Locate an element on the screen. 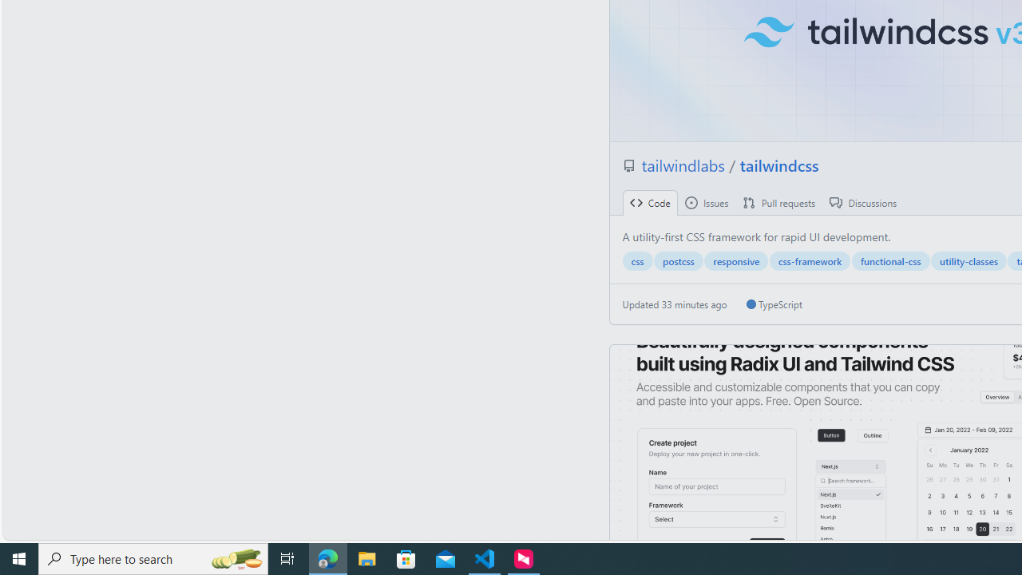 The width and height of the screenshot is (1022, 575). css is located at coordinates (637, 261).